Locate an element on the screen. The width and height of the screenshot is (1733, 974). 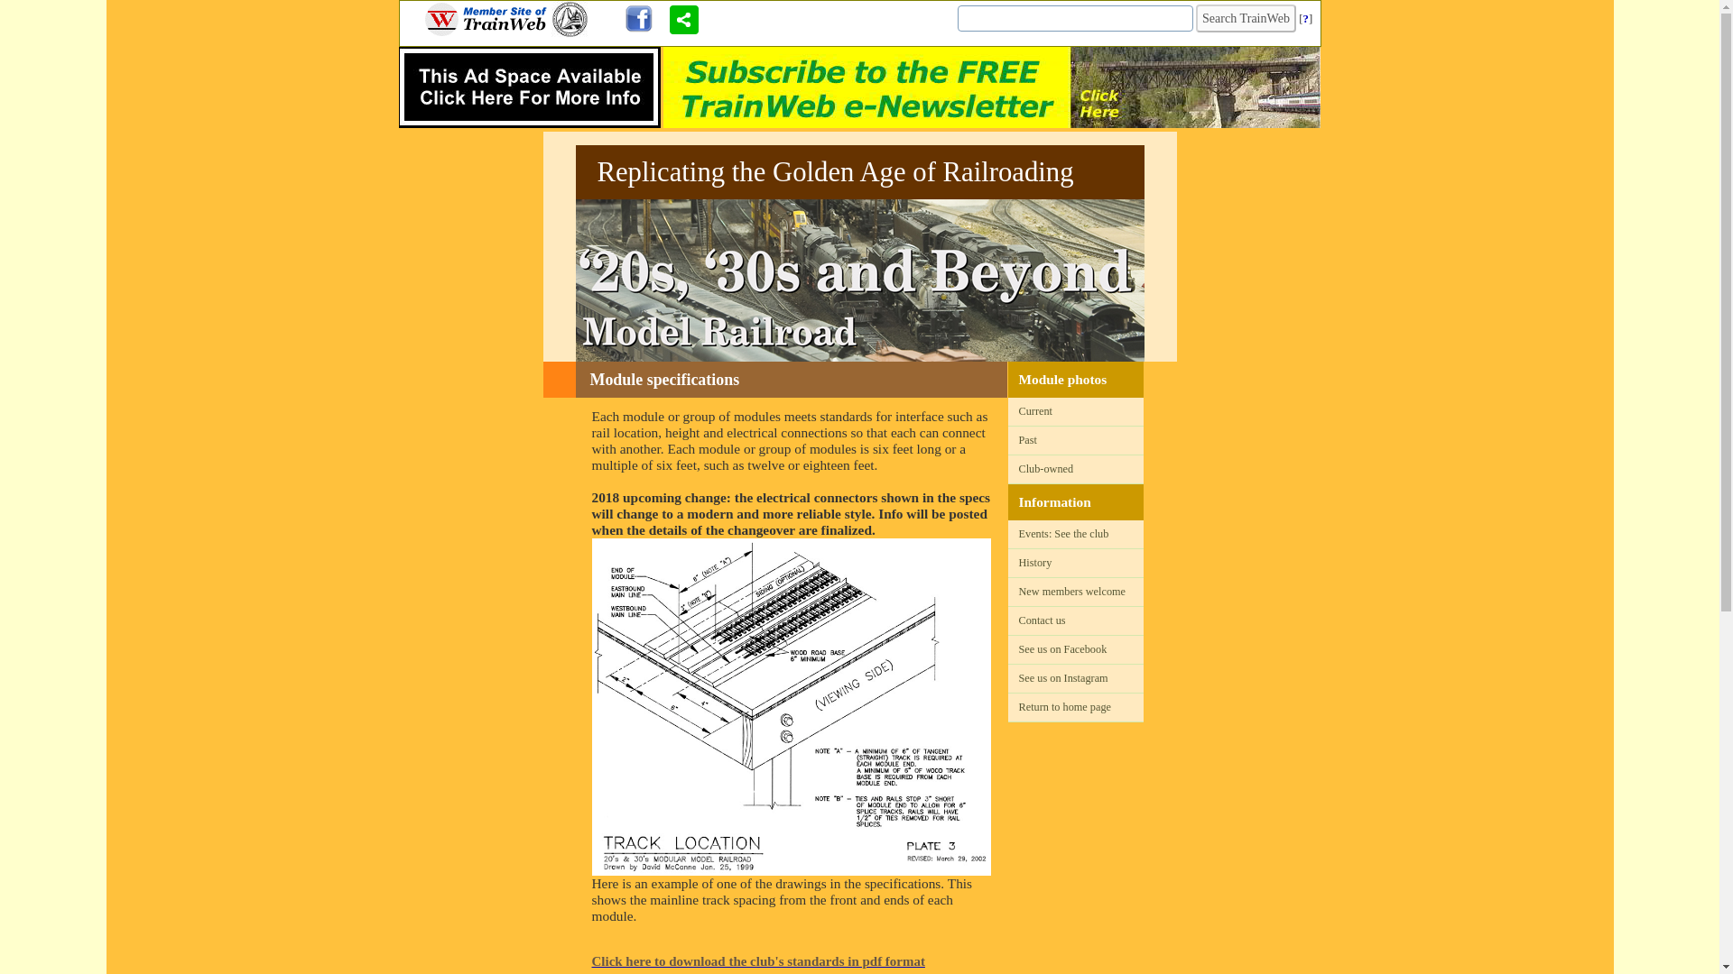
Click here to download the club's standards in pdf format is located at coordinates (792, 964).